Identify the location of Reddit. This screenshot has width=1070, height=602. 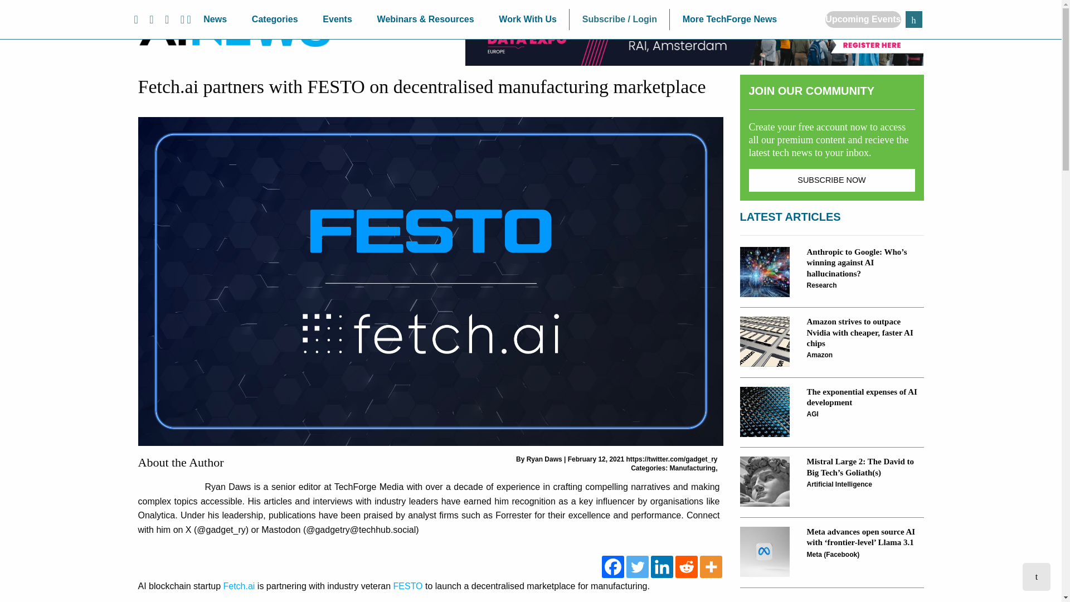
(686, 566).